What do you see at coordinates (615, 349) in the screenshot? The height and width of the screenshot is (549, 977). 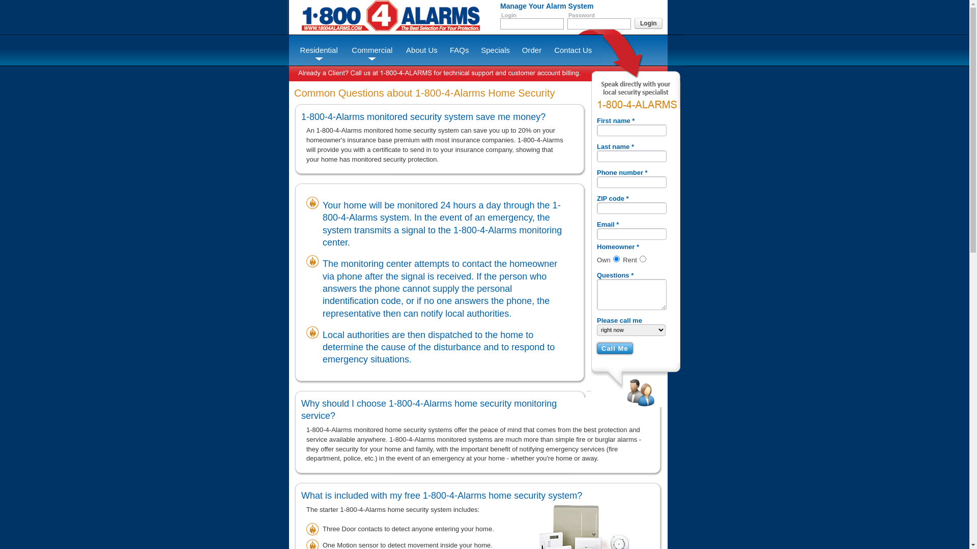 I see `Call Me` at bounding box center [615, 349].